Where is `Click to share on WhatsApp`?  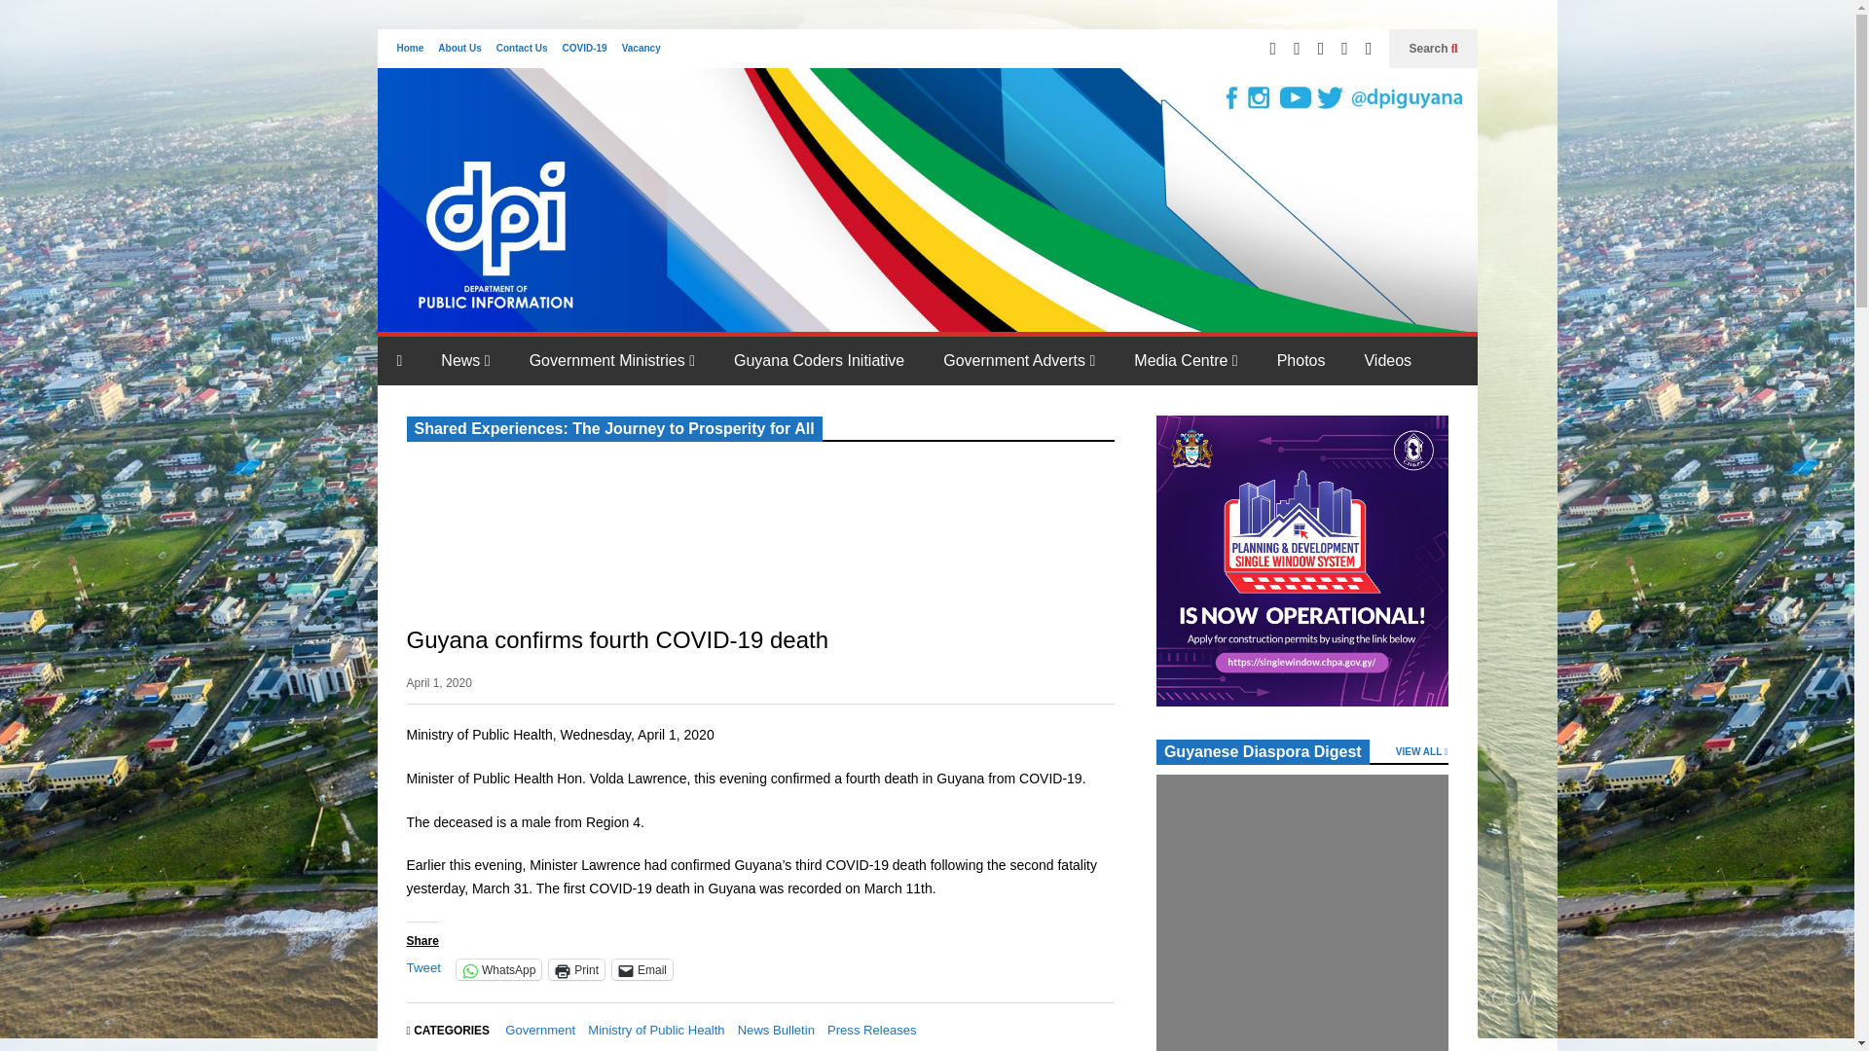
Click to share on WhatsApp is located at coordinates (498, 969).